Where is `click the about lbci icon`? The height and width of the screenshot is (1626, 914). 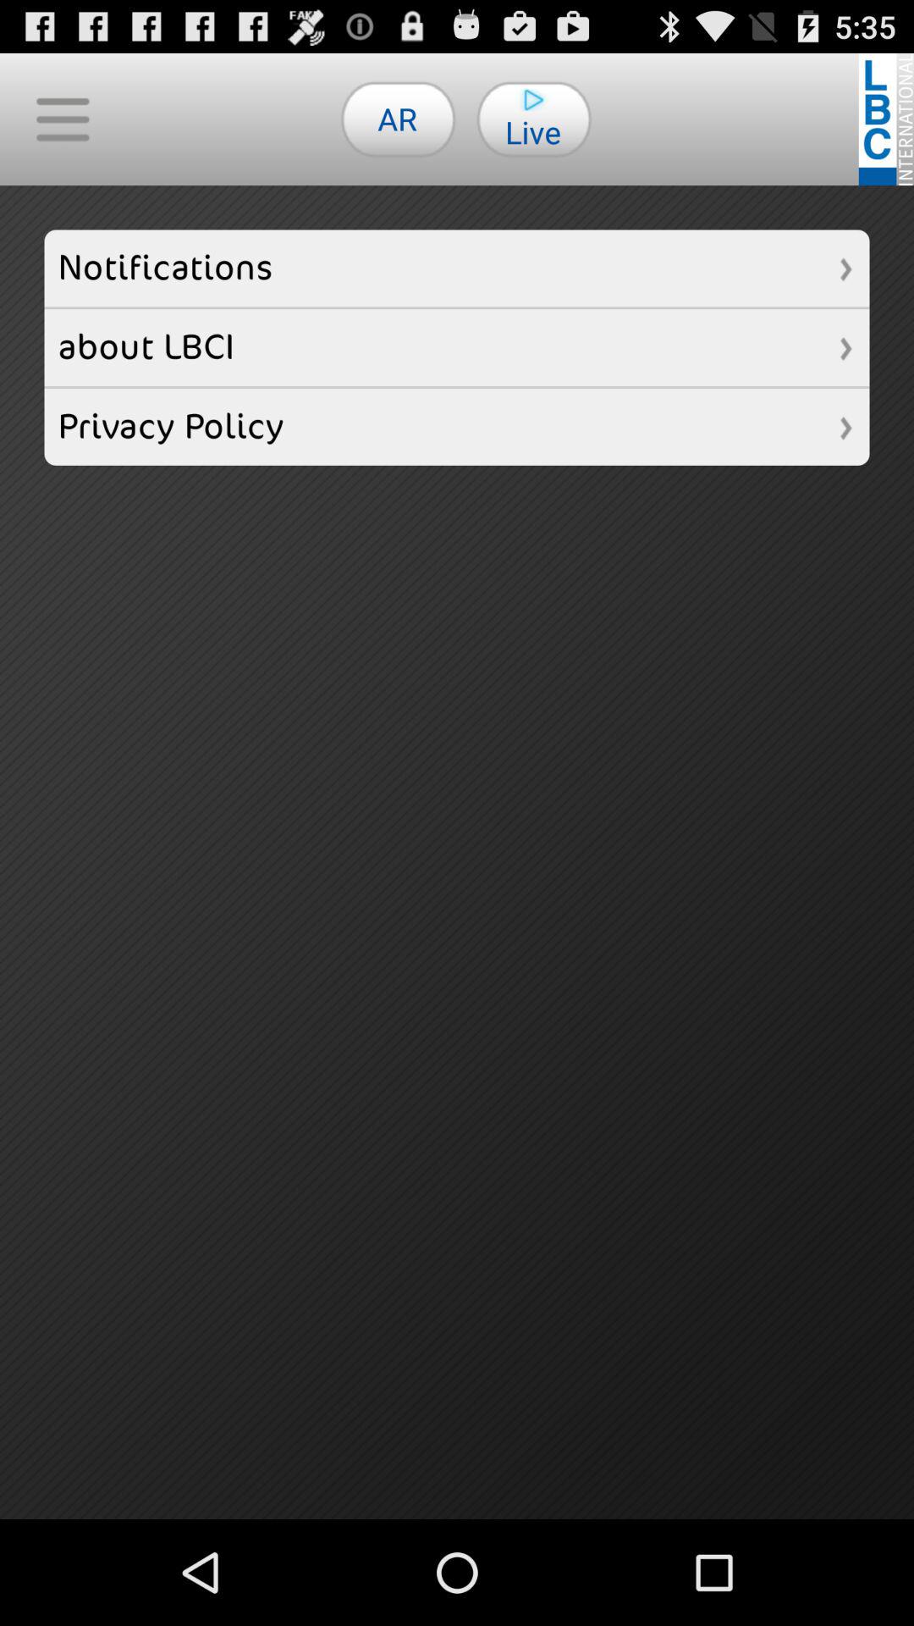 click the about lbci icon is located at coordinates (457, 347).